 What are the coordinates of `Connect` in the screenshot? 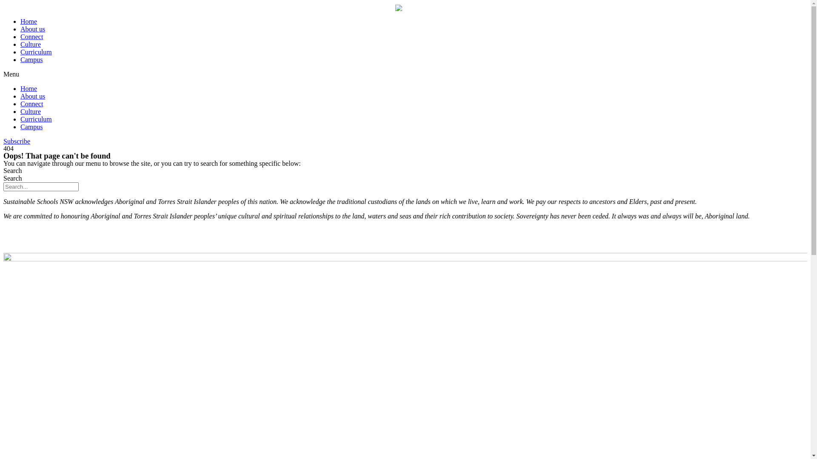 It's located at (31, 37).